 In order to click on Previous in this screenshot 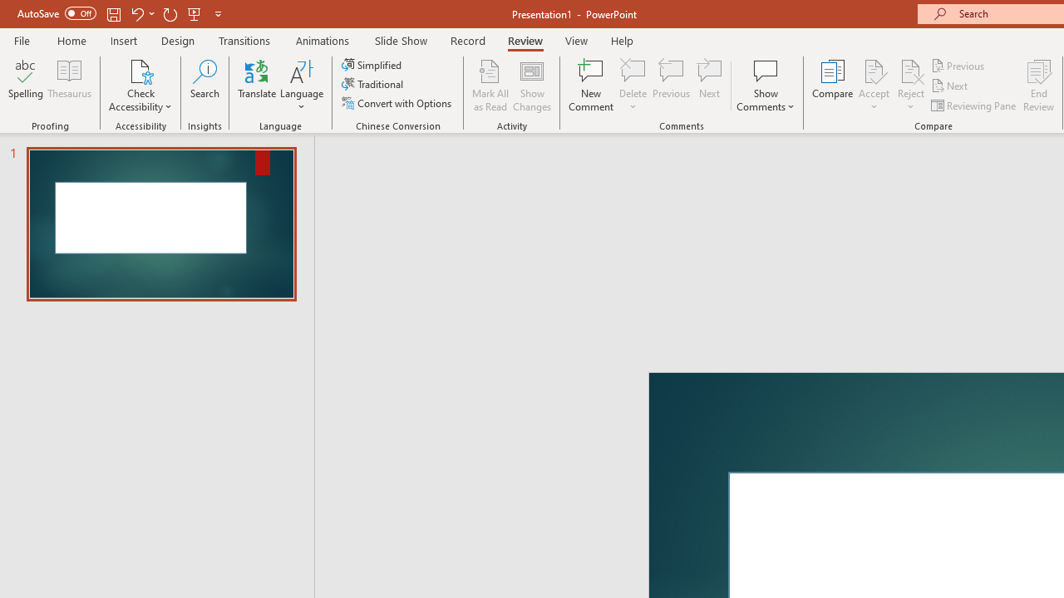, I will do `click(959, 65)`.